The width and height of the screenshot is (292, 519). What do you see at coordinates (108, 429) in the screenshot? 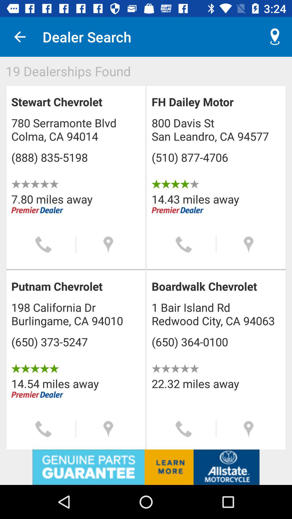
I see `location` at bounding box center [108, 429].